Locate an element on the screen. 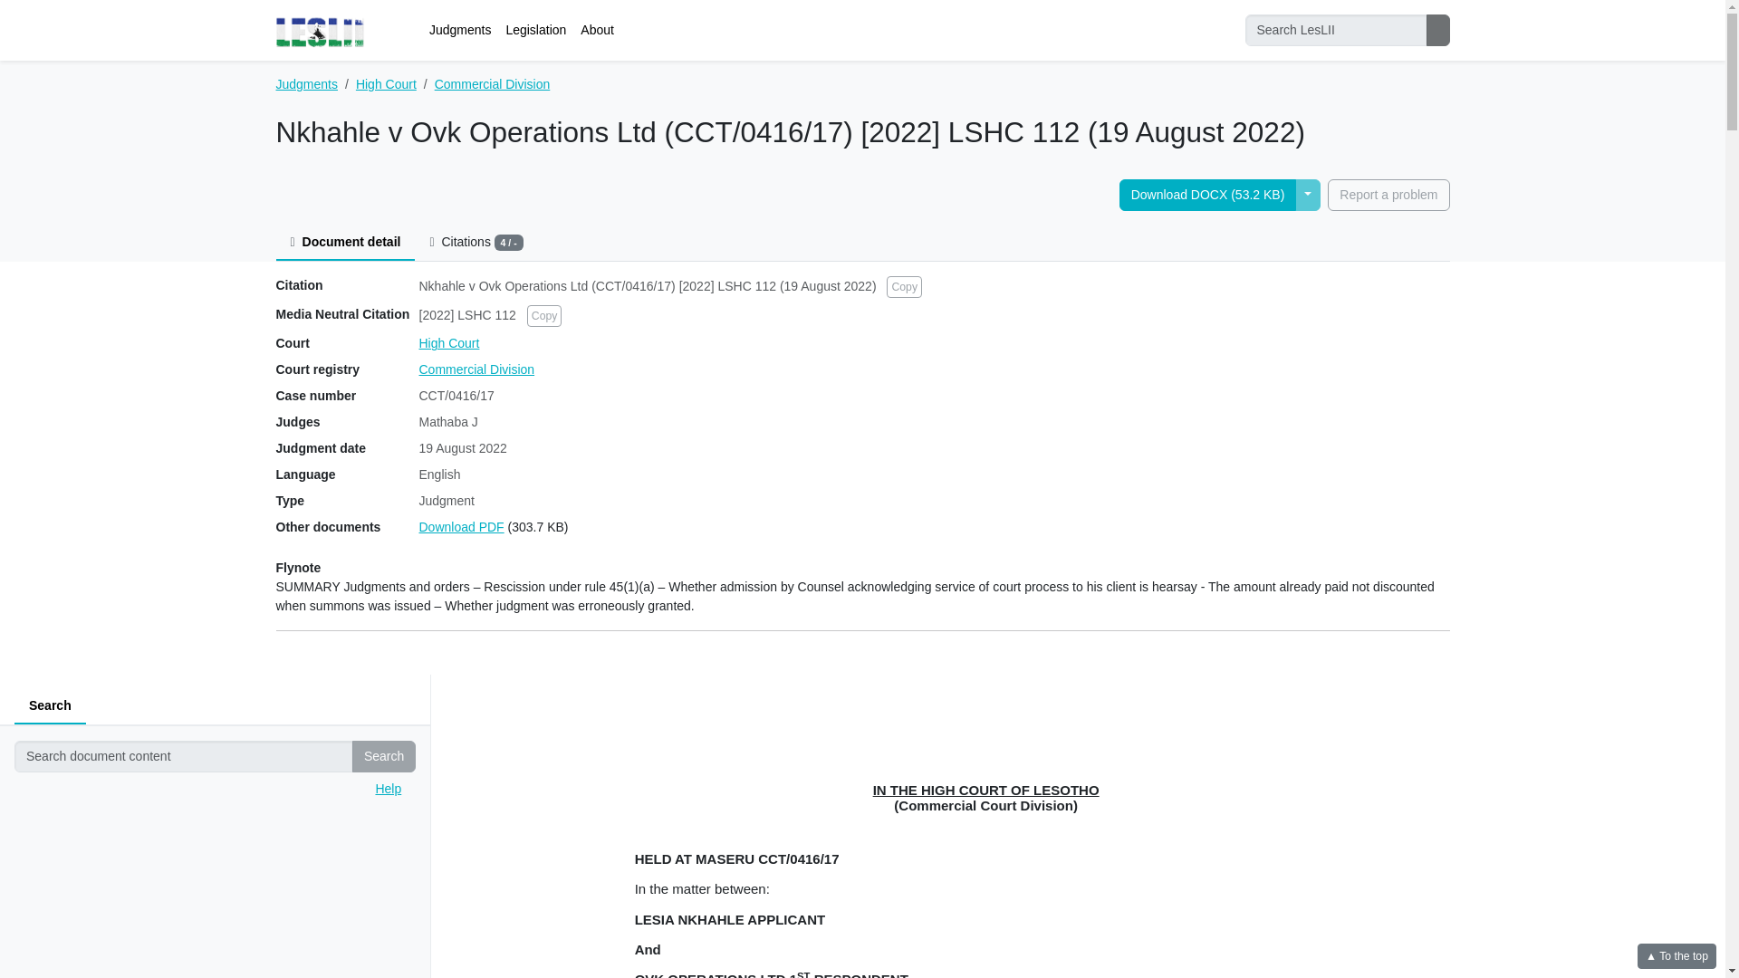 Image resolution: width=1739 pixels, height=978 pixels. High Court is located at coordinates (449, 342).